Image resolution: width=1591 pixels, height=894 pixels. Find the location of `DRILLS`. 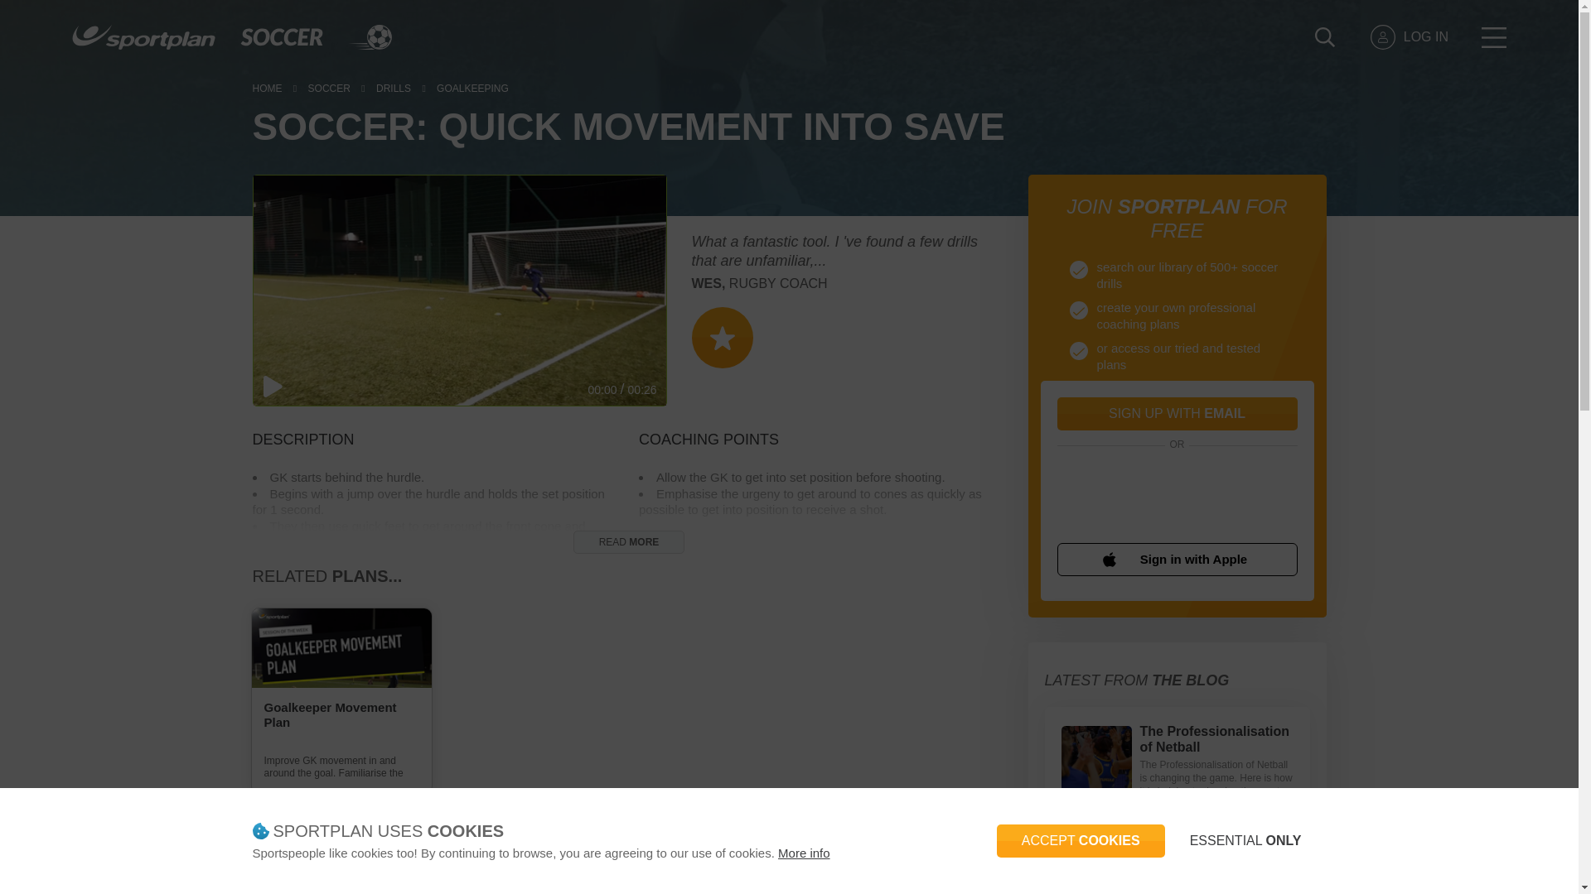

DRILLS is located at coordinates (393, 89).